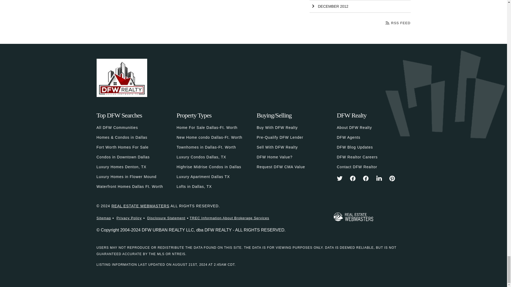 This screenshot has width=511, height=287. Describe the element at coordinates (229, 218) in the screenshot. I see `TREC Information About Brokerage Services` at that location.